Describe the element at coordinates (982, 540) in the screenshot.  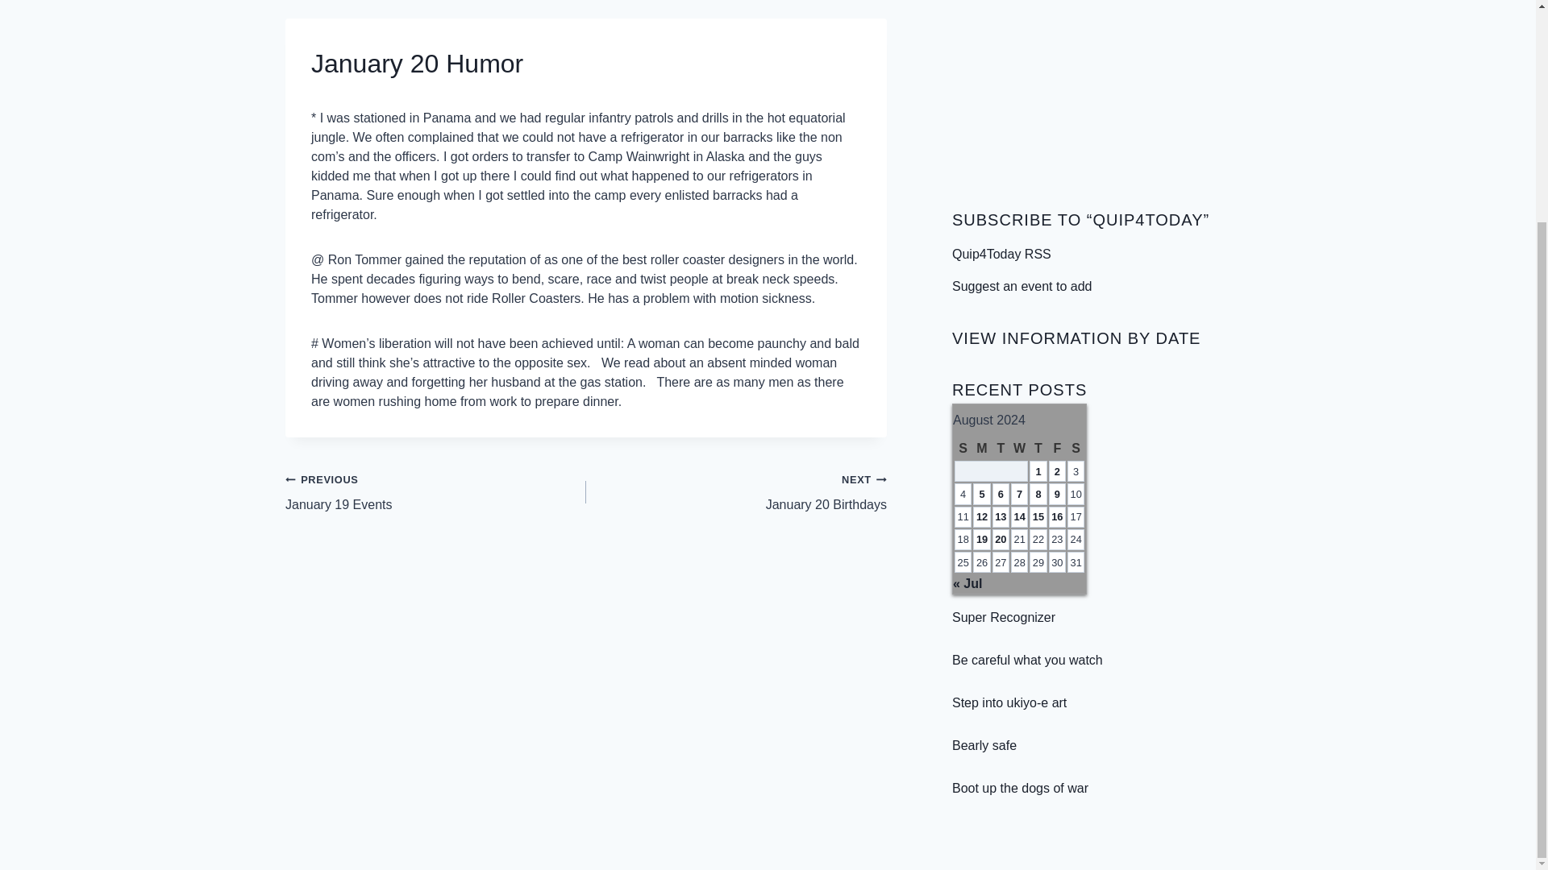
I see `14` at that location.